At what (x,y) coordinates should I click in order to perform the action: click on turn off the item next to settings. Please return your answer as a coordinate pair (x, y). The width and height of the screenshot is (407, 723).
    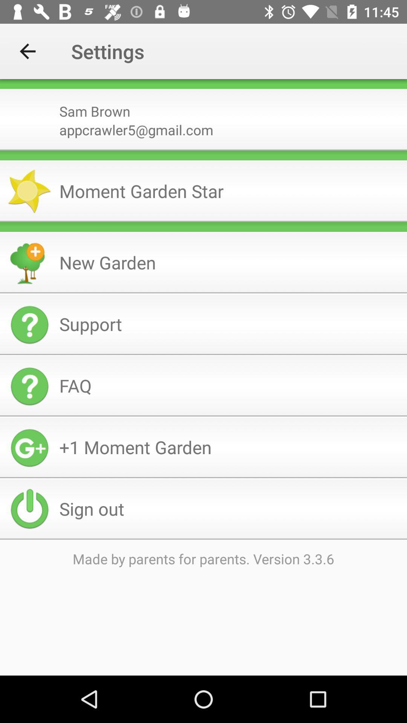
    Looking at the image, I should click on (28, 51).